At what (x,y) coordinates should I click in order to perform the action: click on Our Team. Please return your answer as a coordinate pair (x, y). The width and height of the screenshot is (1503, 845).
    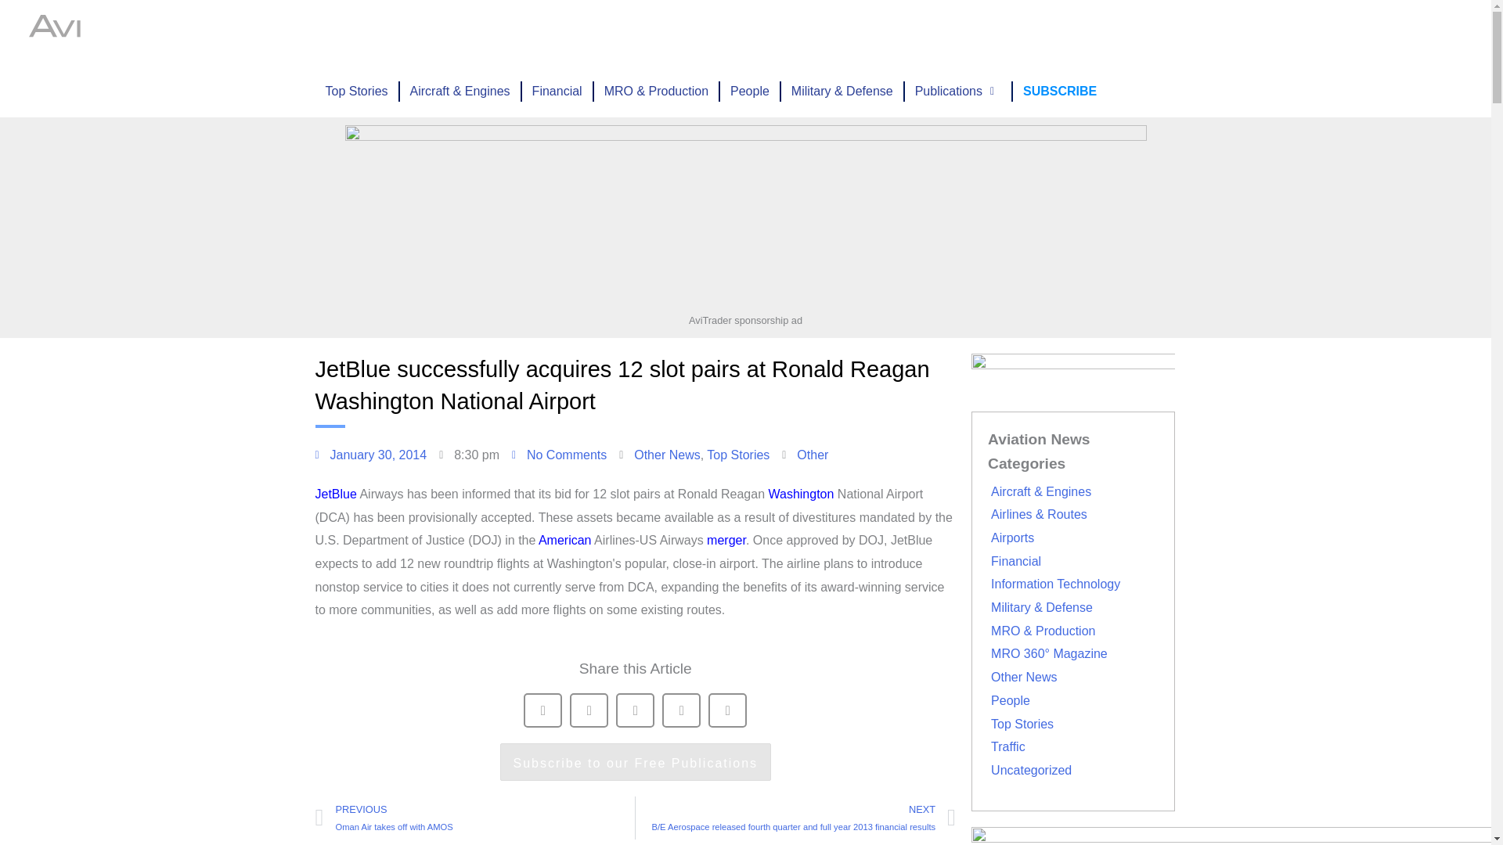
    Looking at the image, I should click on (979, 33).